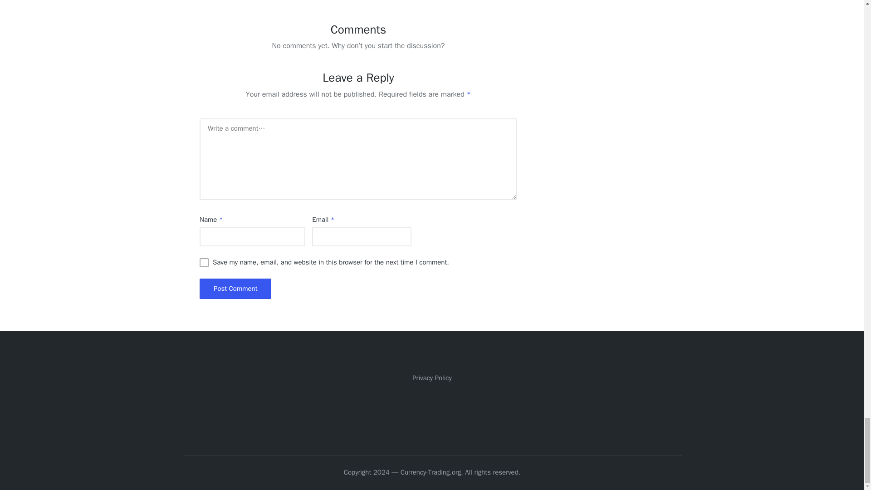 The width and height of the screenshot is (871, 490). Describe the element at coordinates (432, 412) in the screenshot. I see `DMCA.com Protection Status` at that location.